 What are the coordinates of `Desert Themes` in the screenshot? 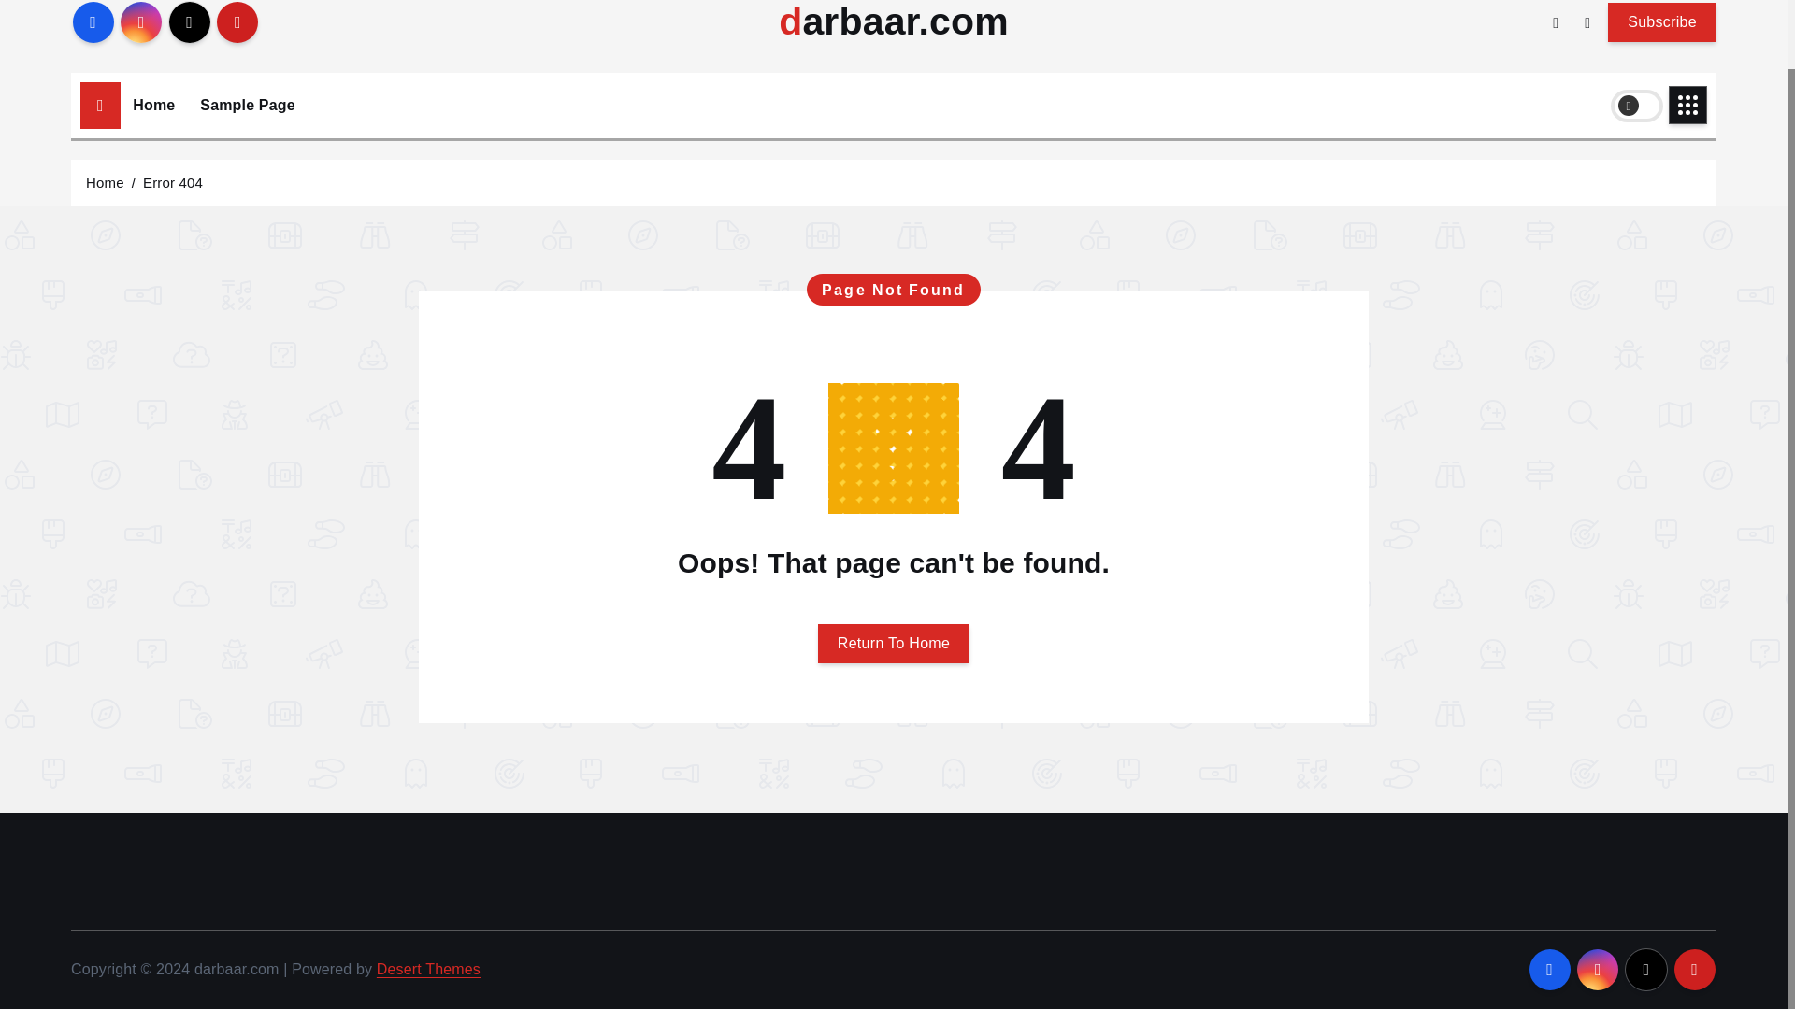 It's located at (428, 970).